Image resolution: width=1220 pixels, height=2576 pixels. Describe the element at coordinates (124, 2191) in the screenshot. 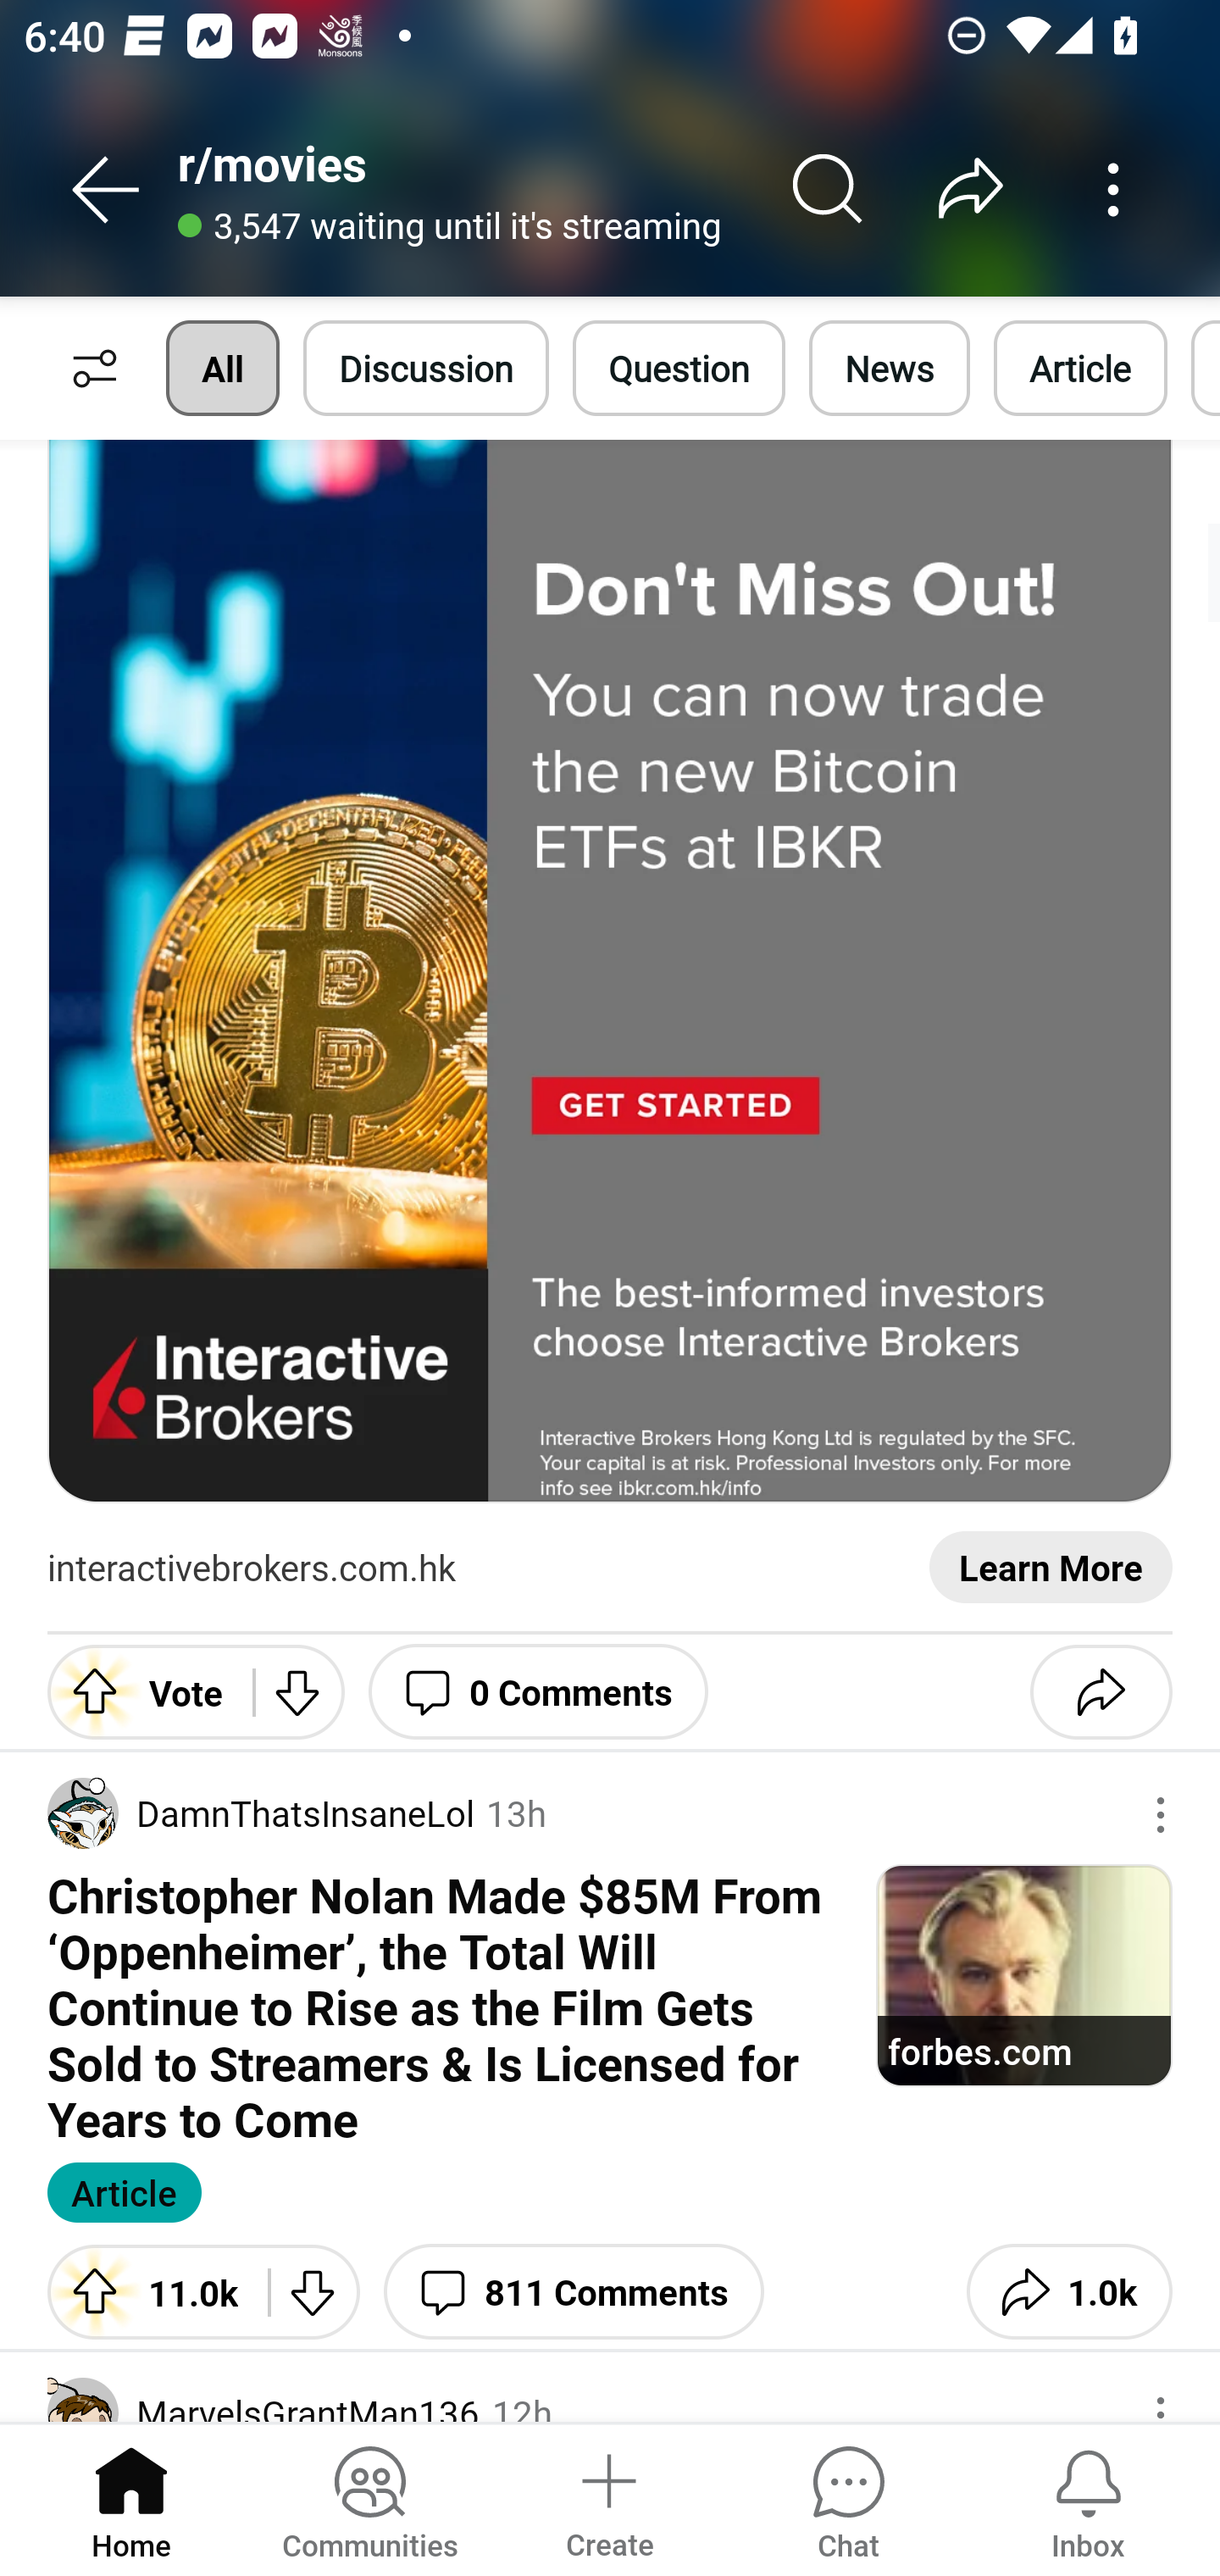

I see `Article` at that location.